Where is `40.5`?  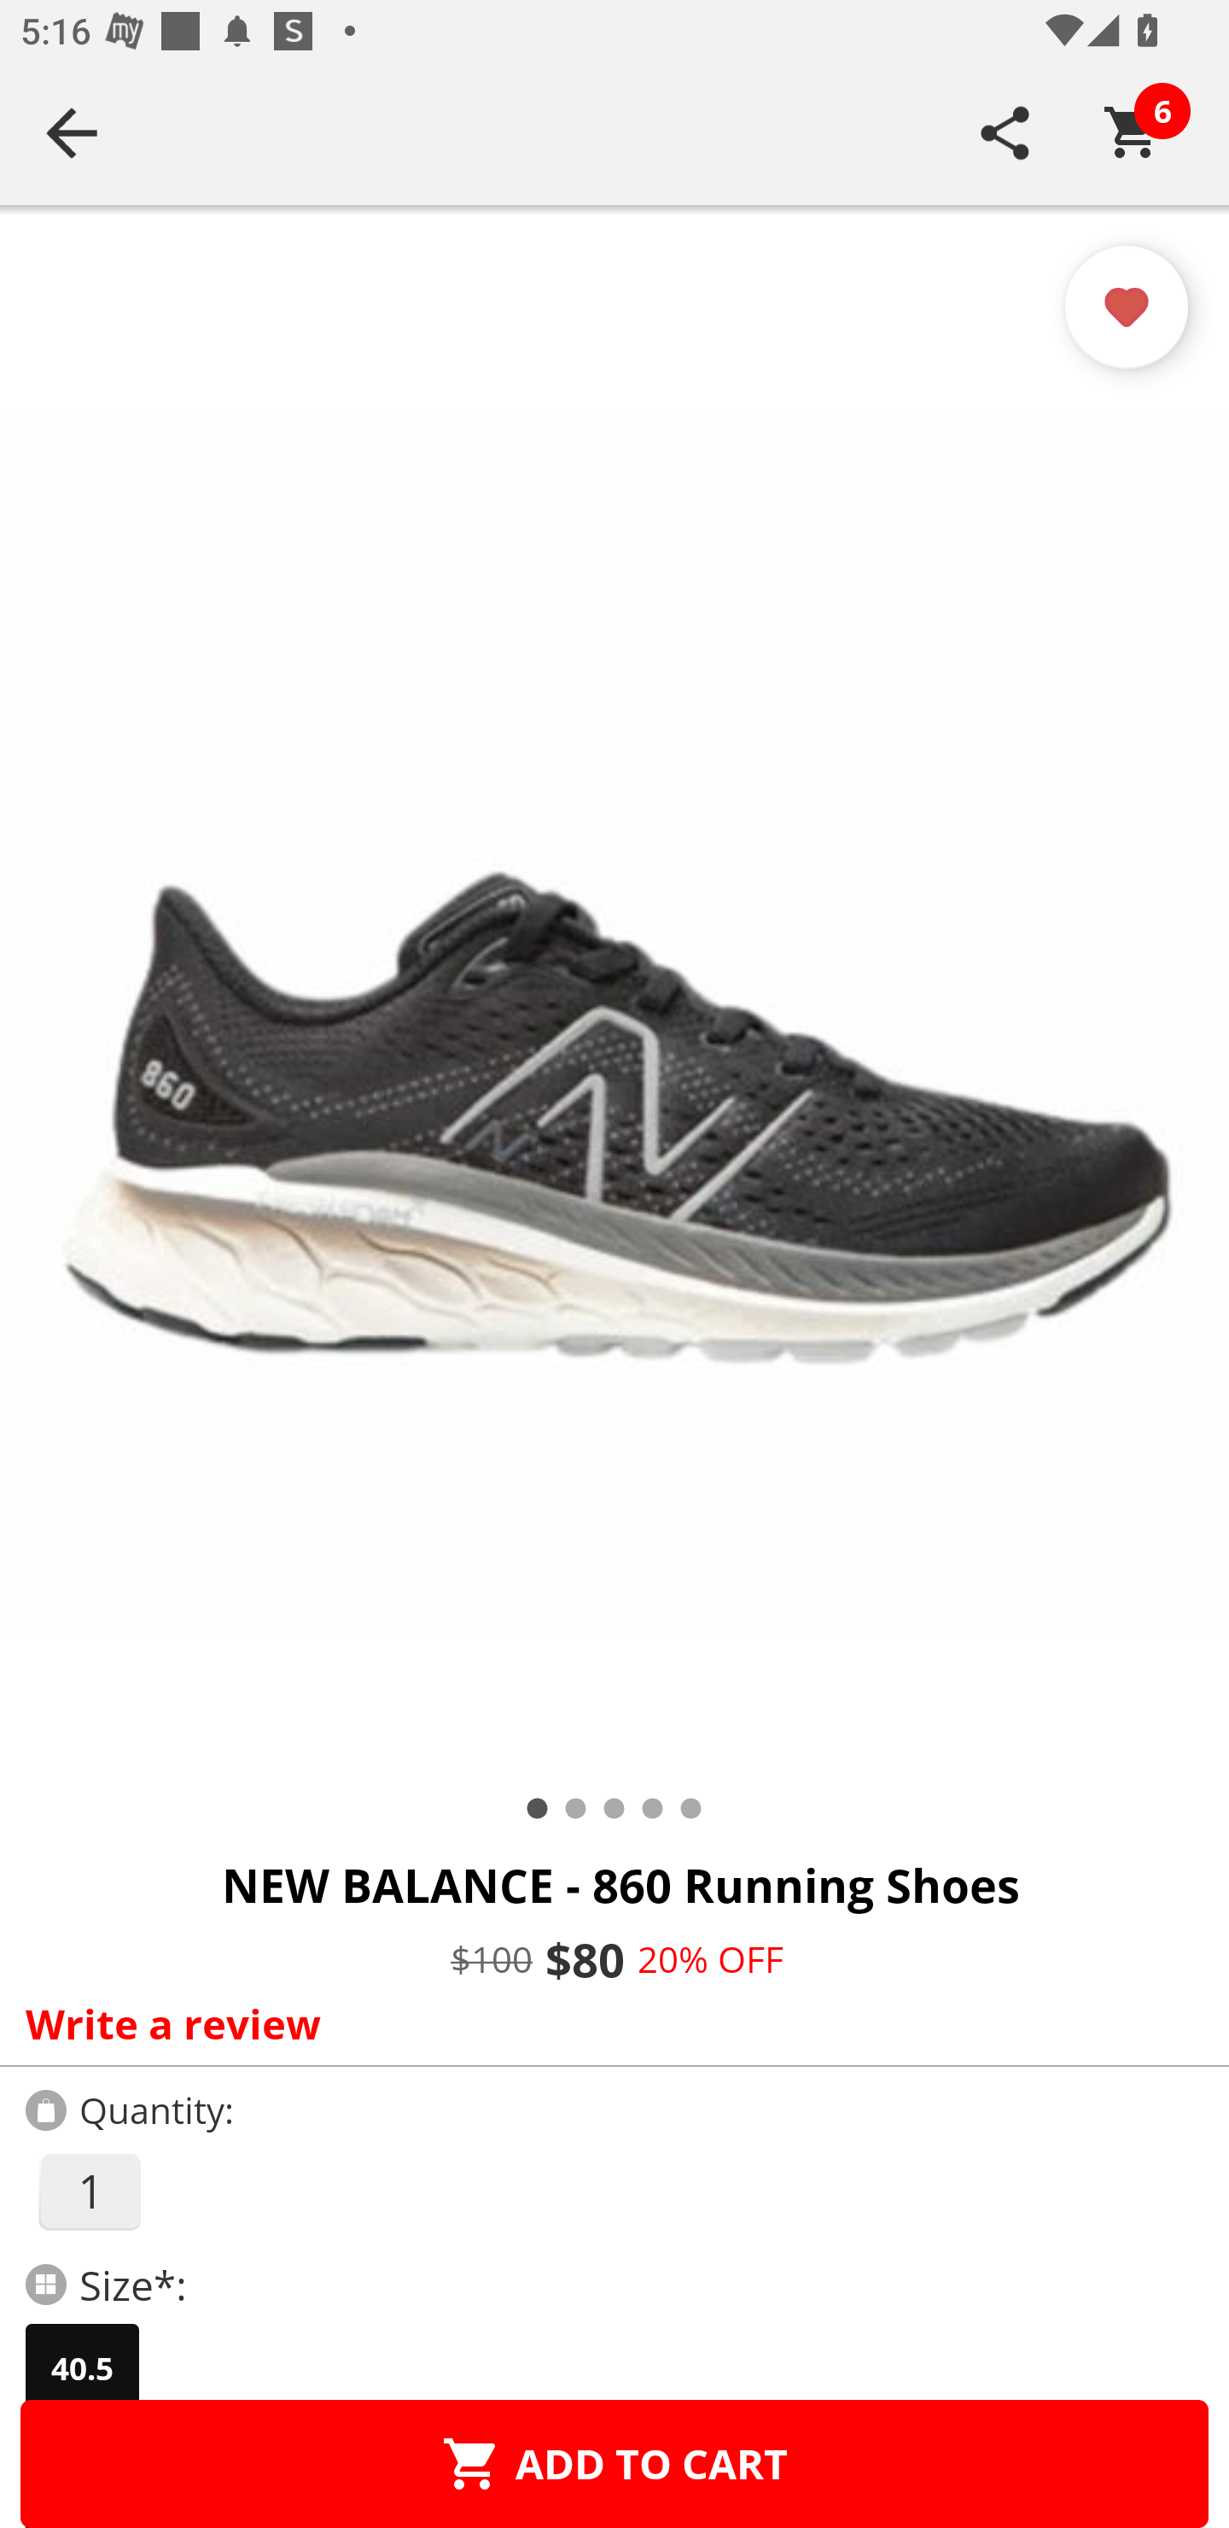
40.5 is located at coordinates (82, 2368).